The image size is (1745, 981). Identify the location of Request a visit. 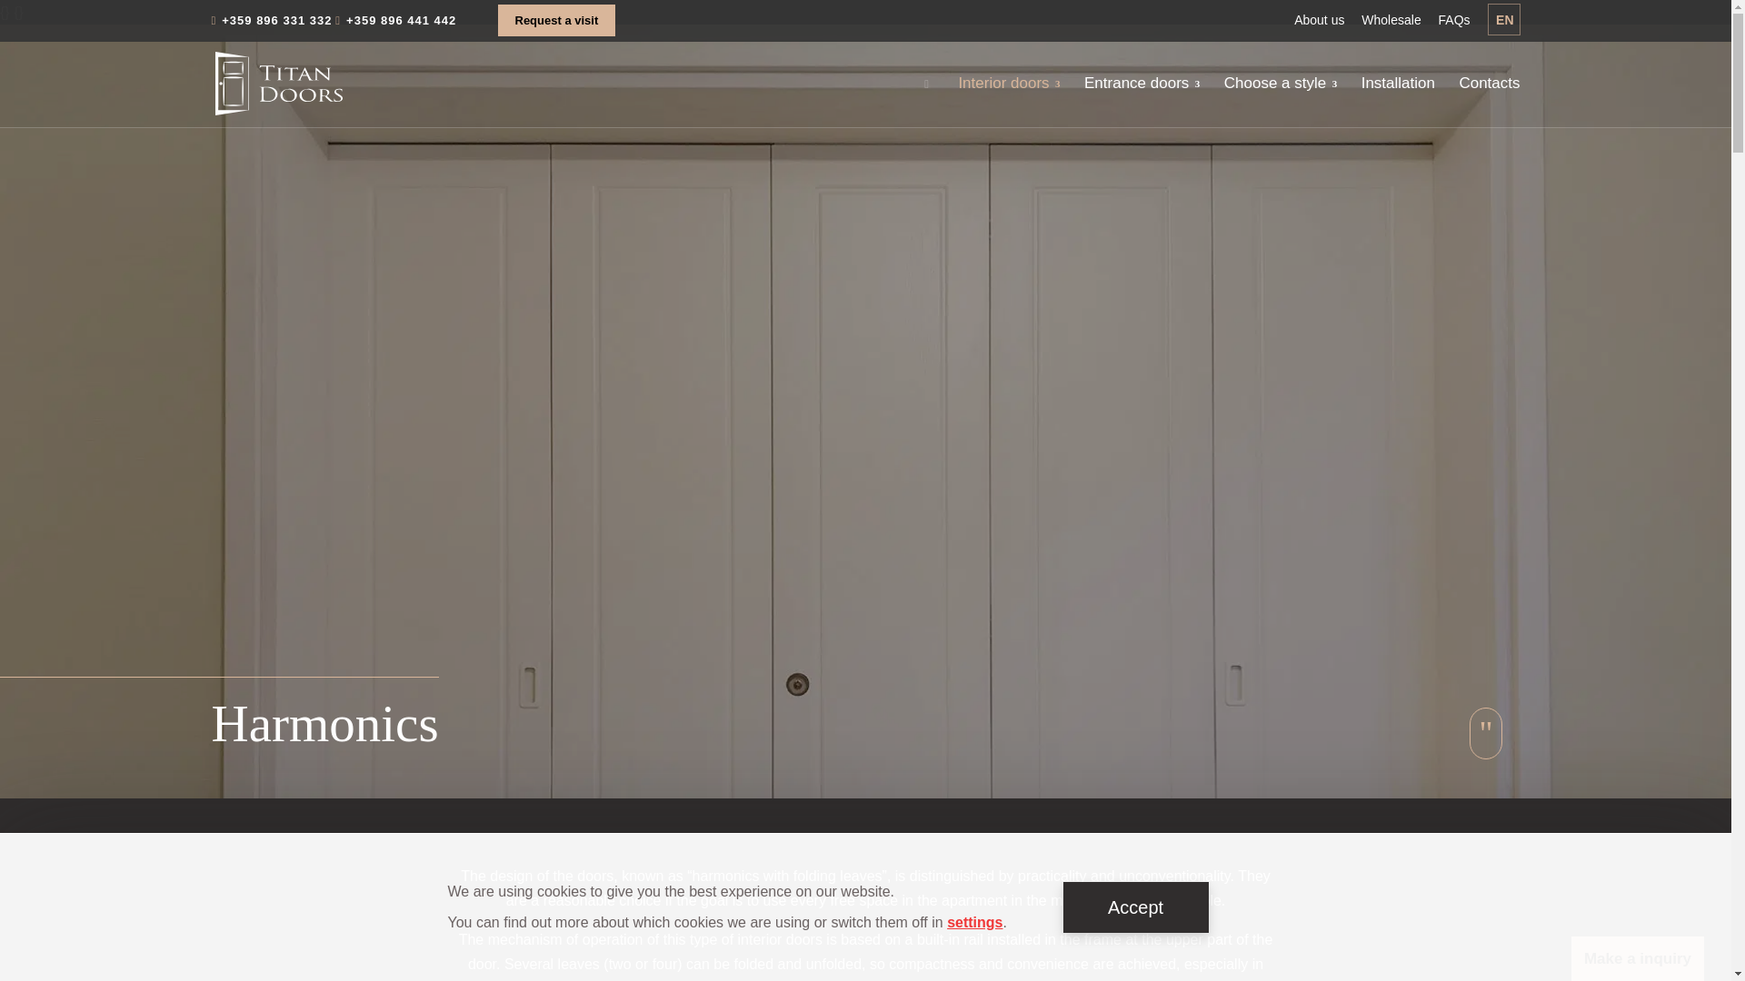
(556, 20).